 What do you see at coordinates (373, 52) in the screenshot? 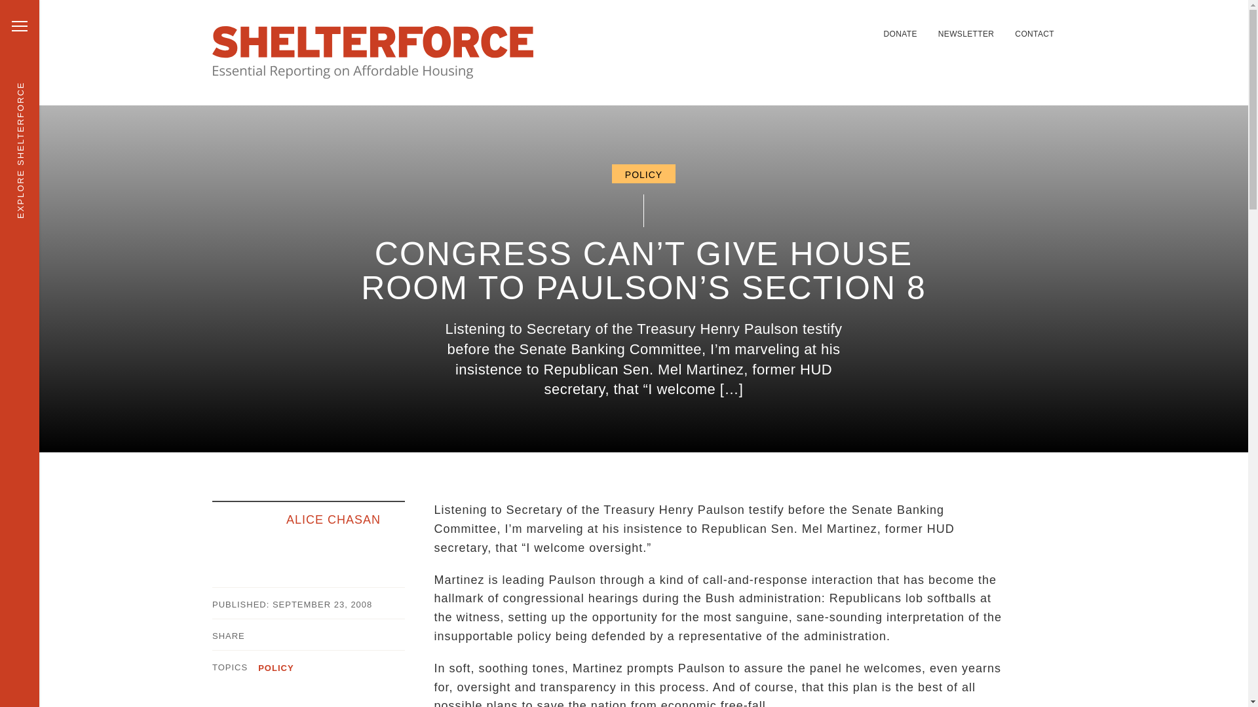
I see `Shelterforce` at bounding box center [373, 52].